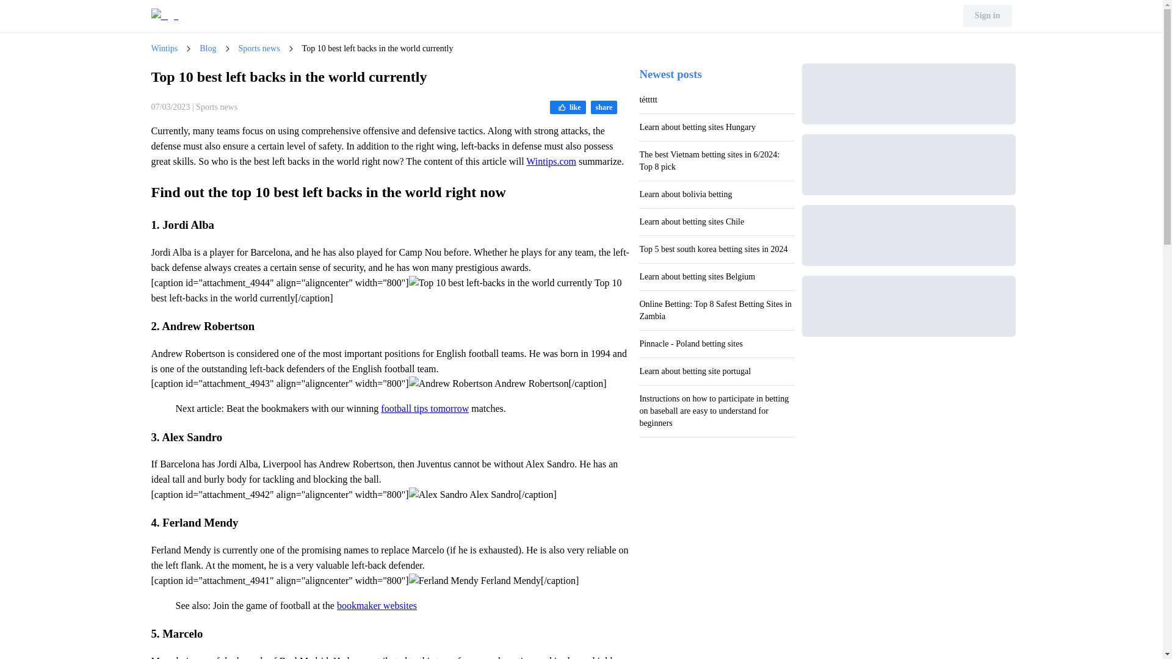  Describe the element at coordinates (988, 16) in the screenshot. I see `Sign in` at that location.